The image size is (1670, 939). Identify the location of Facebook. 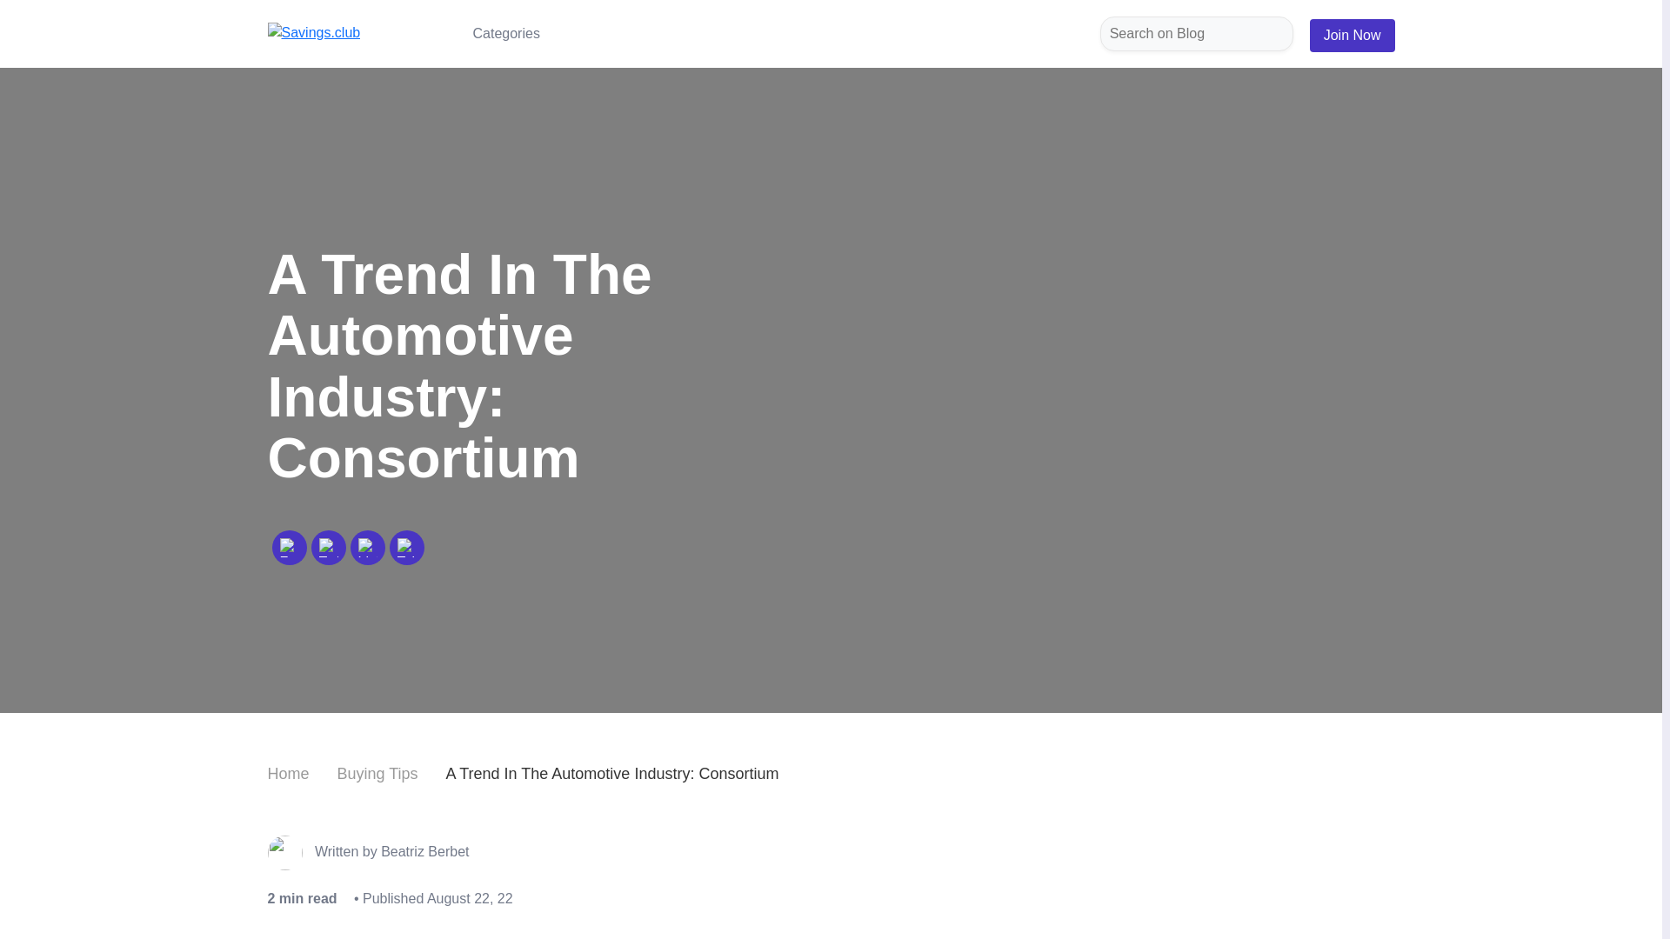
(289, 548).